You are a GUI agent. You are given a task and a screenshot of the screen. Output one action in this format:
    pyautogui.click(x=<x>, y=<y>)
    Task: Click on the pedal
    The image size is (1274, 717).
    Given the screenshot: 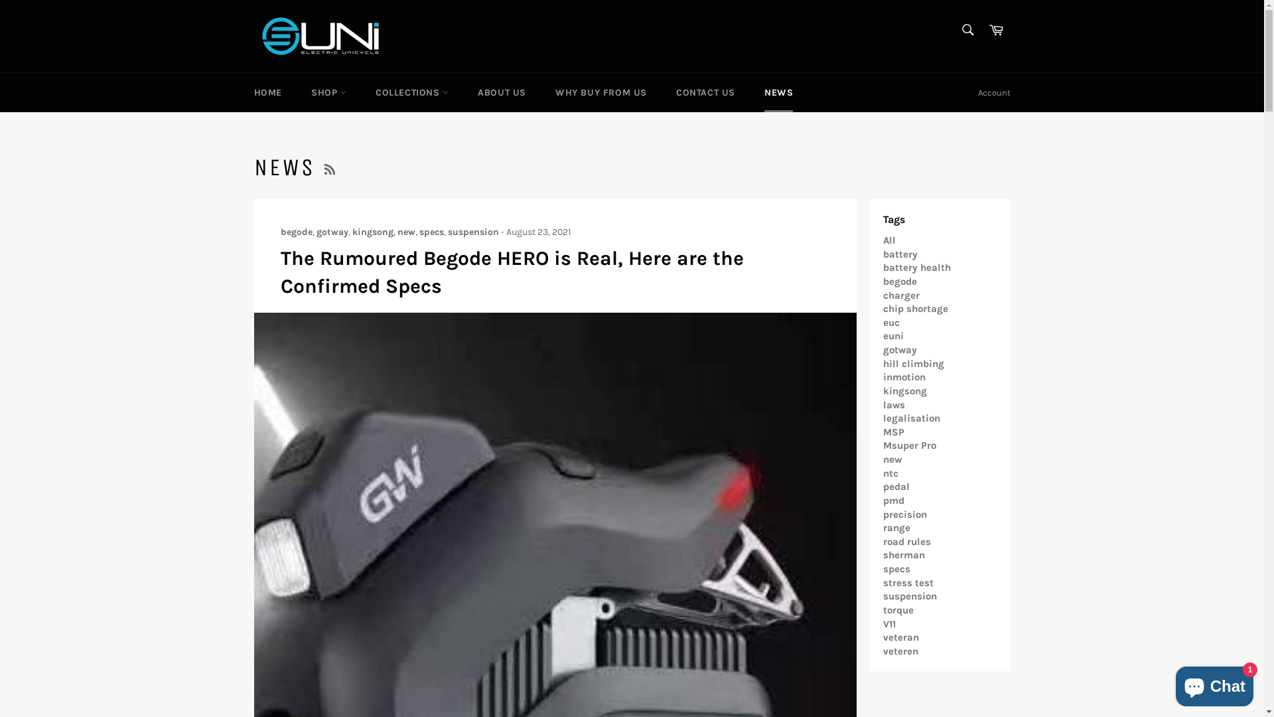 What is the action you would take?
    pyautogui.click(x=896, y=487)
    